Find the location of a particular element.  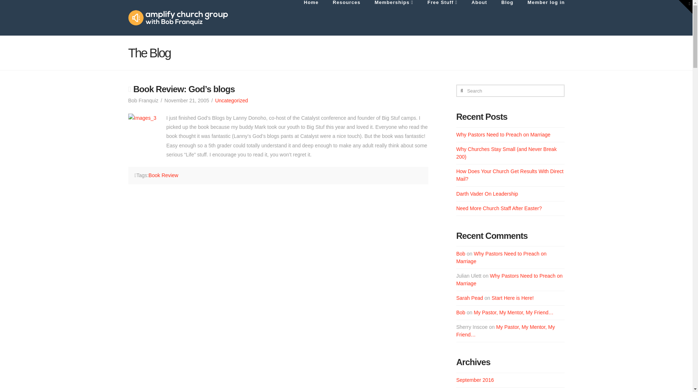

Why Pastors Need to Preach on Marriage is located at coordinates (501, 257).